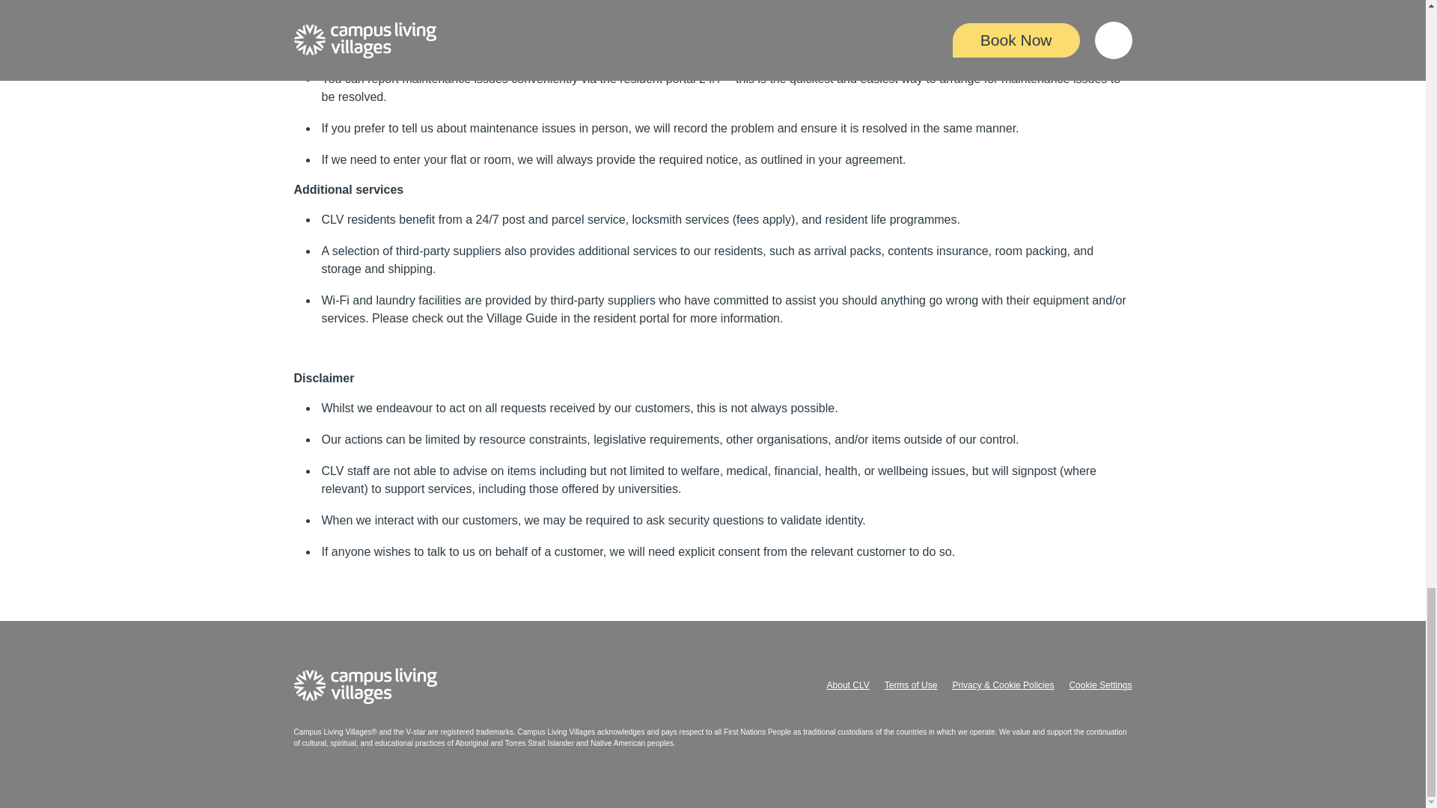  I want to click on Terms of Use, so click(912, 685).